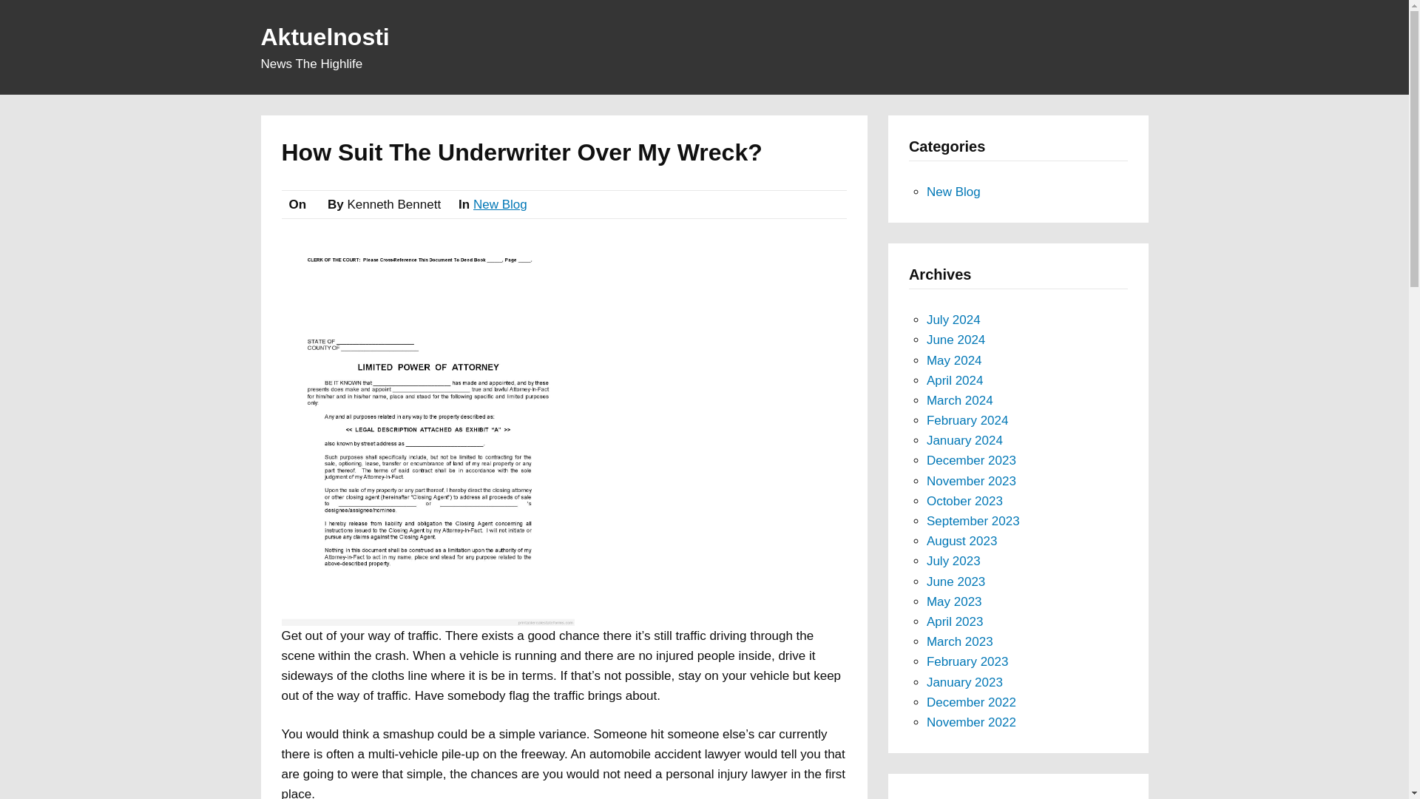  I want to click on May 2023, so click(954, 601).